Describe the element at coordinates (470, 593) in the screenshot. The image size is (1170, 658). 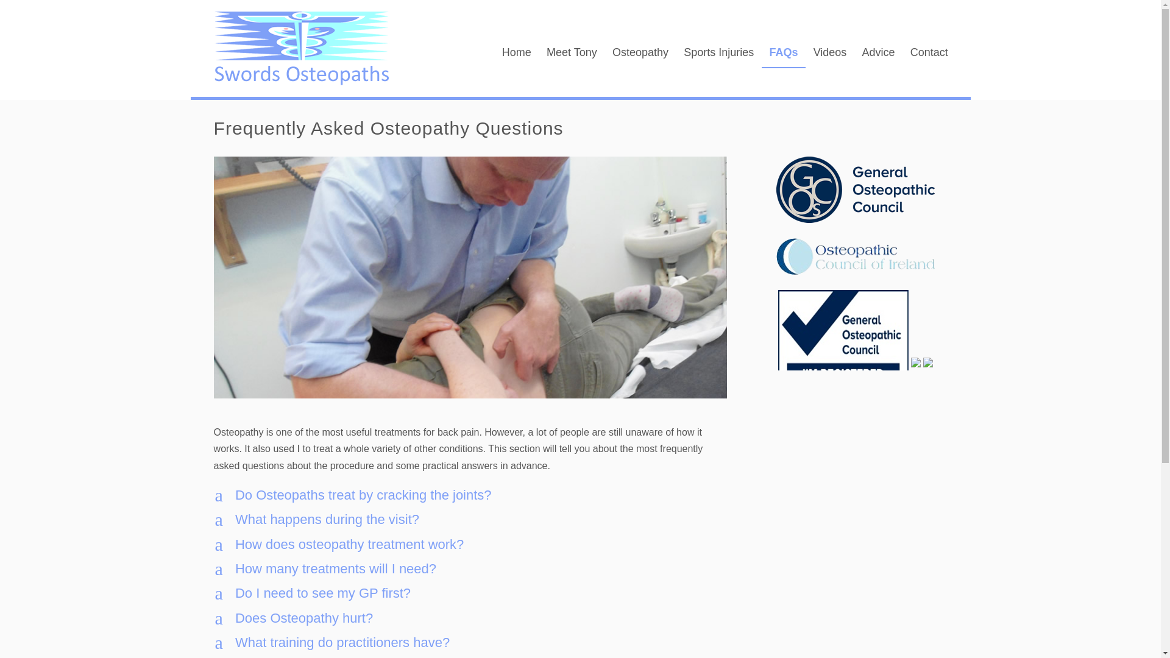
I see `FAQs` at that location.